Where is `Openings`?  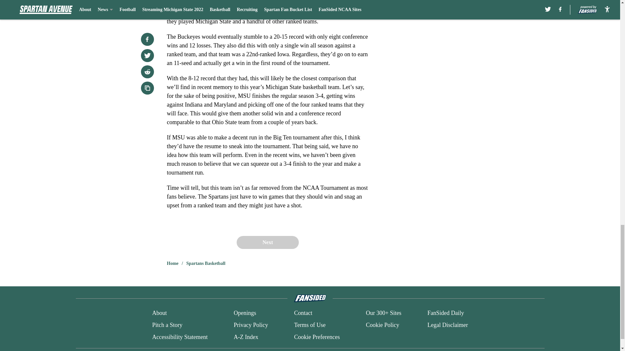 Openings is located at coordinates (245, 313).